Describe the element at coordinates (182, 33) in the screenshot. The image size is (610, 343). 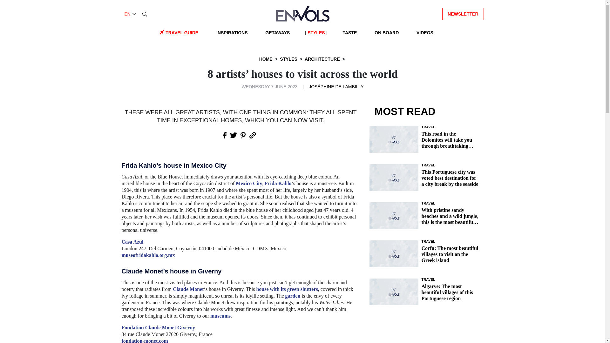
I see `TRAVEL GUIDE` at that location.